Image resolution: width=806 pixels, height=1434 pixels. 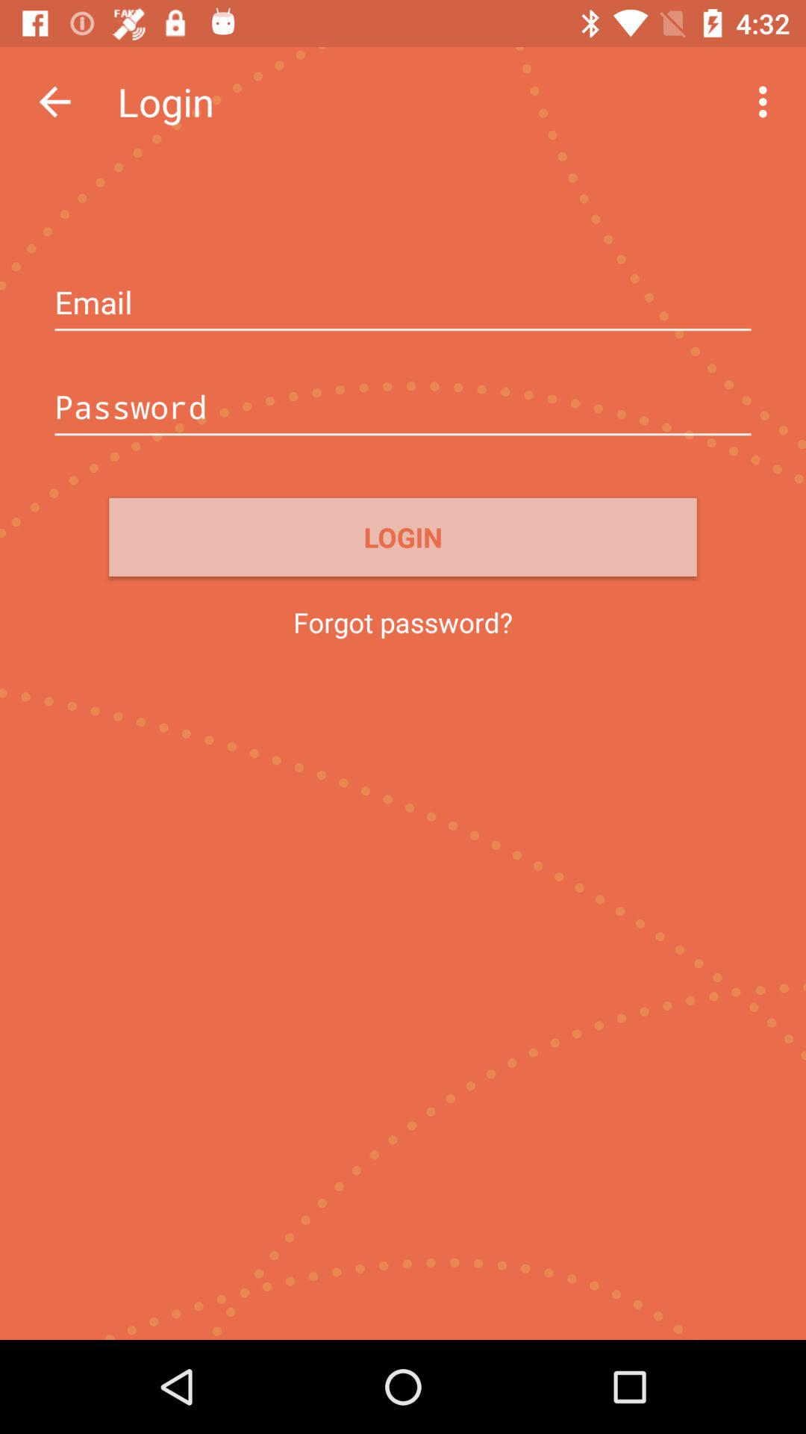 What do you see at coordinates (55, 102) in the screenshot?
I see `backword option` at bounding box center [55, 102].